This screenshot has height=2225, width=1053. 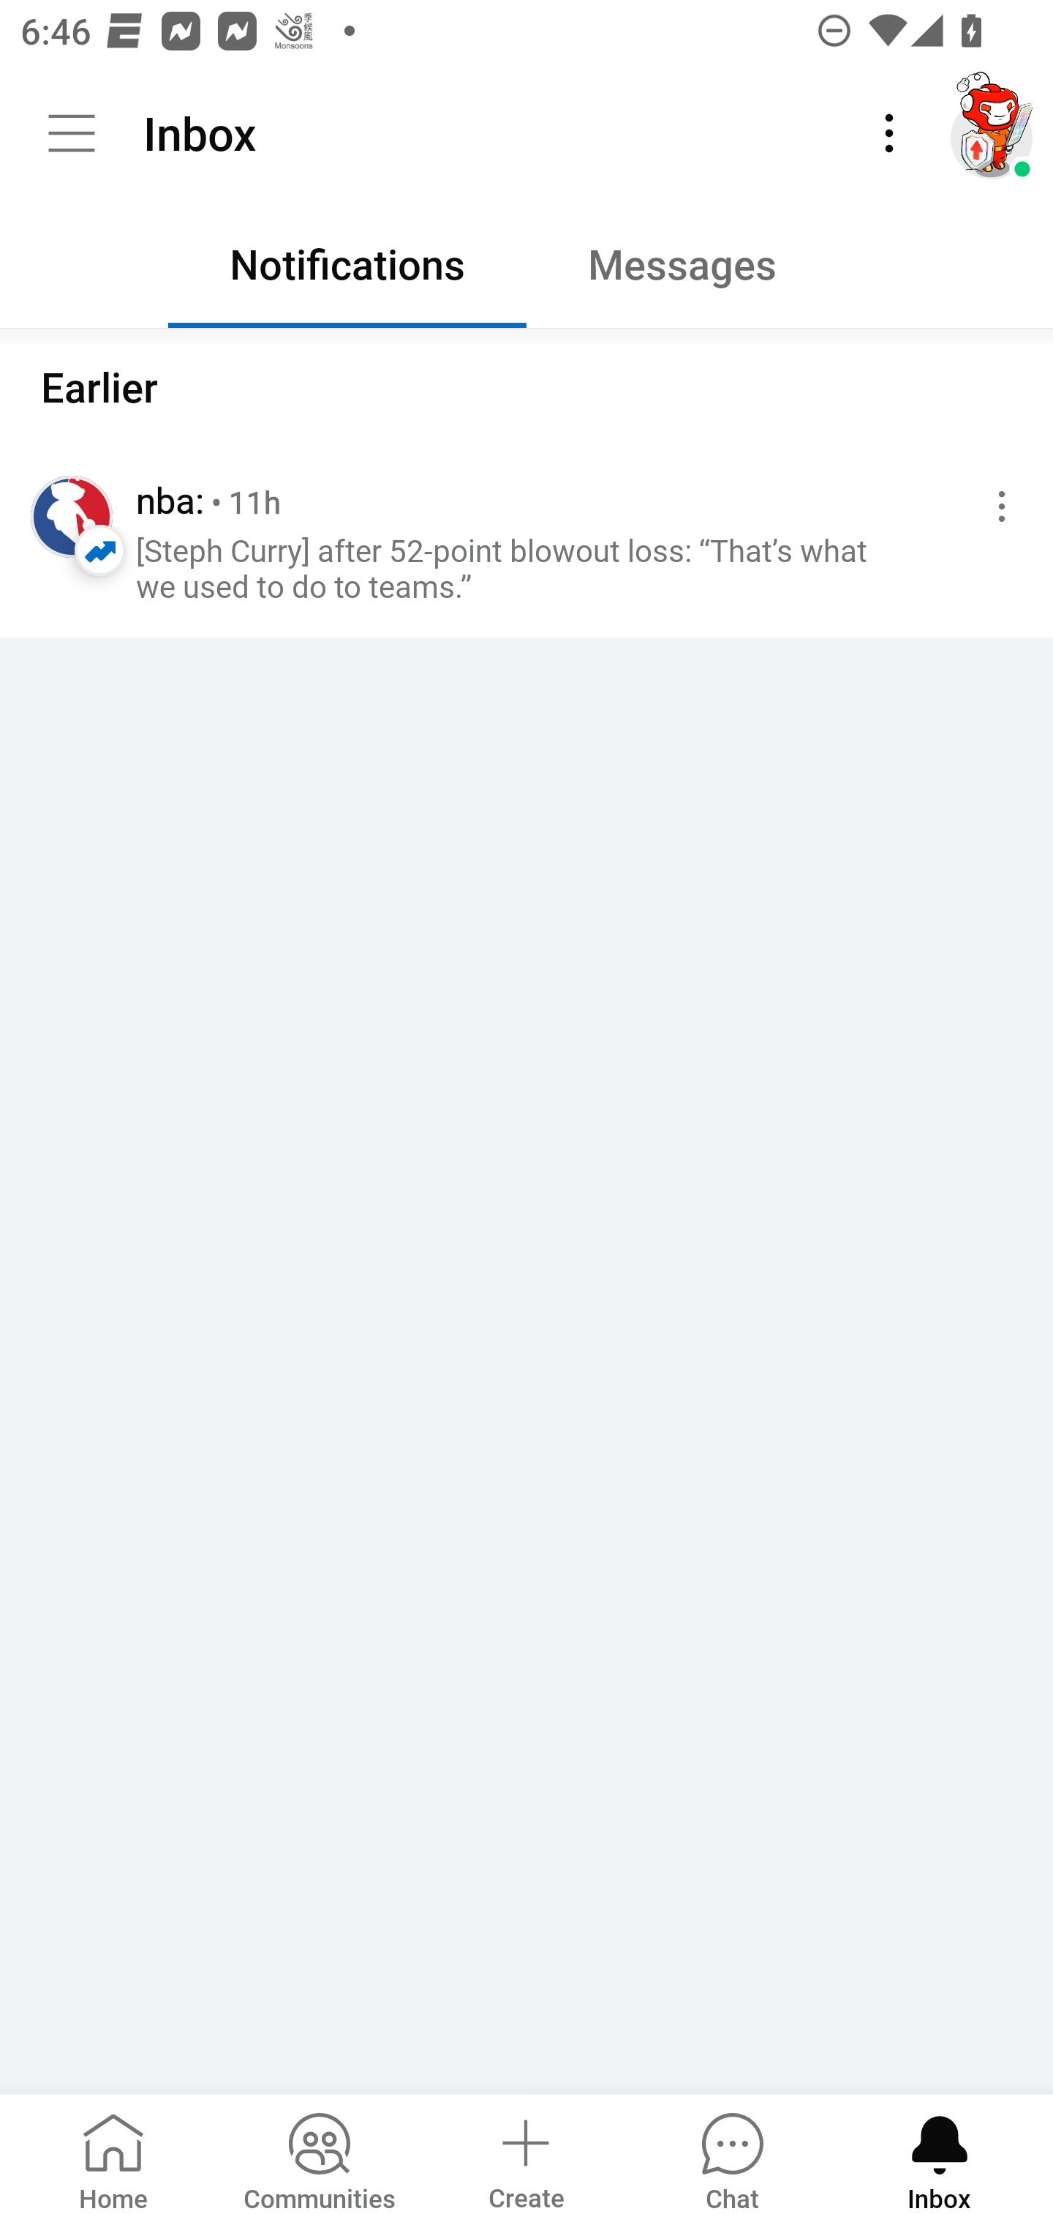 What do you see at coordinates (732, 2158) in the screenshot?
I see `Chat` at bounding box center [732, 2158].